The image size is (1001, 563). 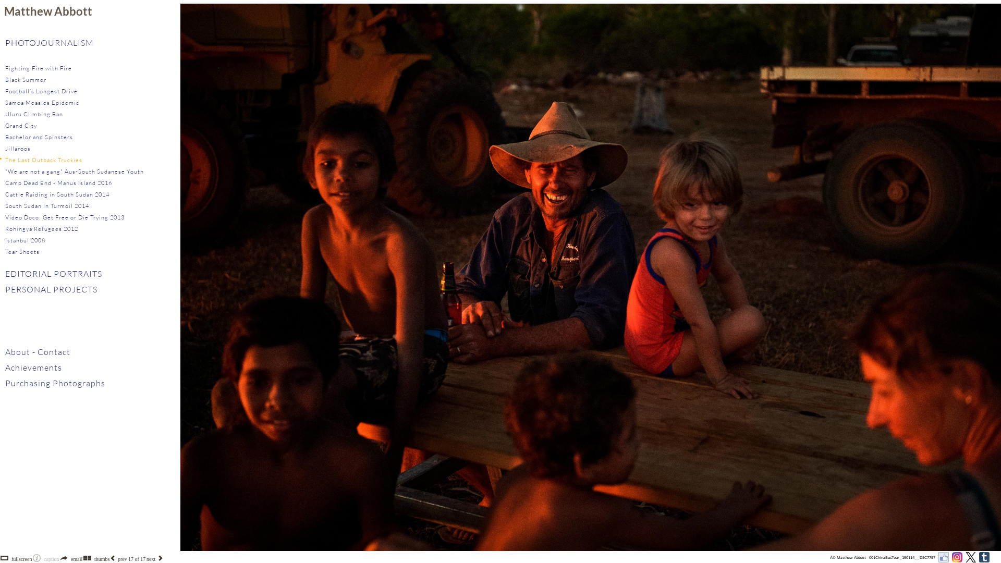 What do you see at coordinates (123, 559) in the screenshot?
I see `prev` at bounding box center [123, 559].